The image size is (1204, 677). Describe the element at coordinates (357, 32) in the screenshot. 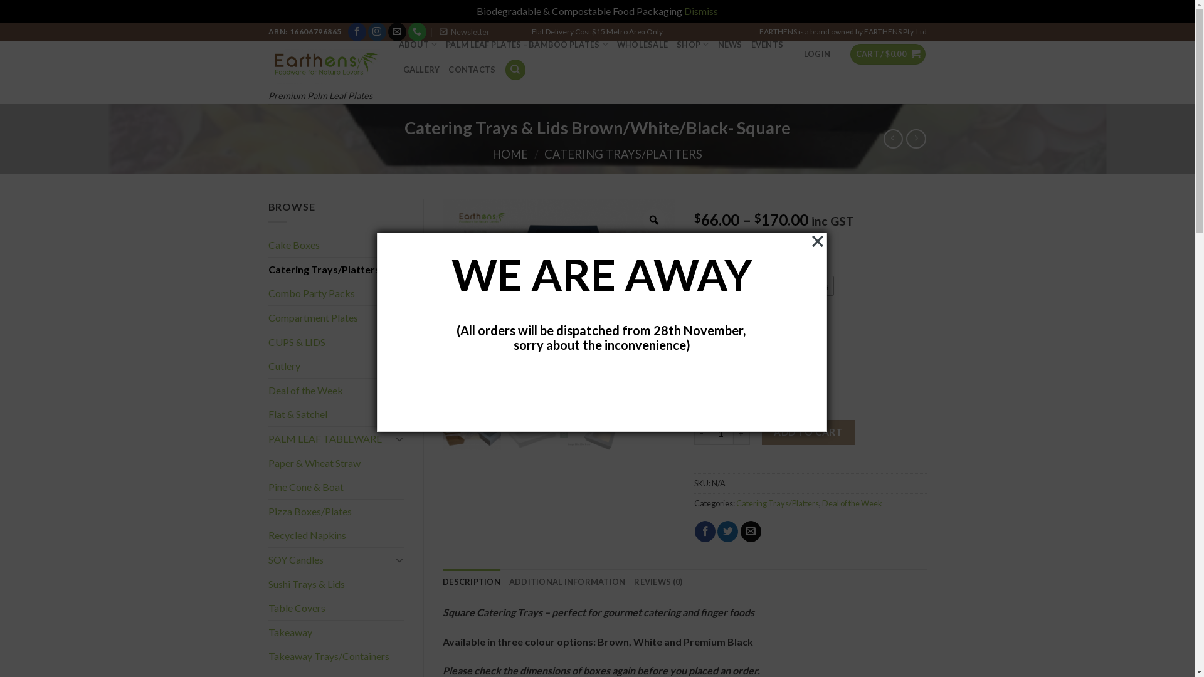

I see `Follow on Facebook` at that location.